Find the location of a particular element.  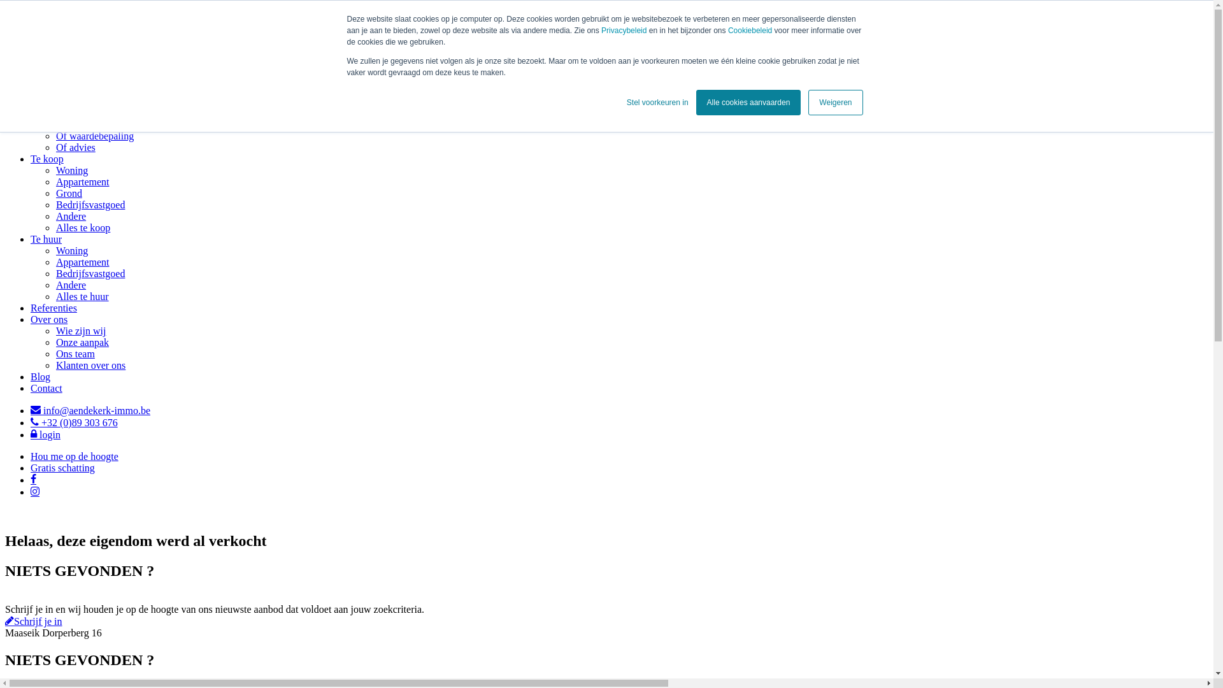

Wie zijn wij is located at coordinates (81, 331).